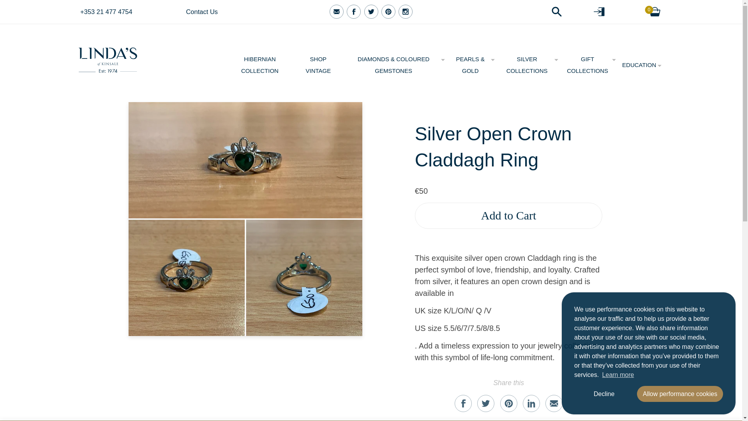 The width and height of the screenshot is (748, 421). I want to click on Share on Facebook, so click(463, 403).